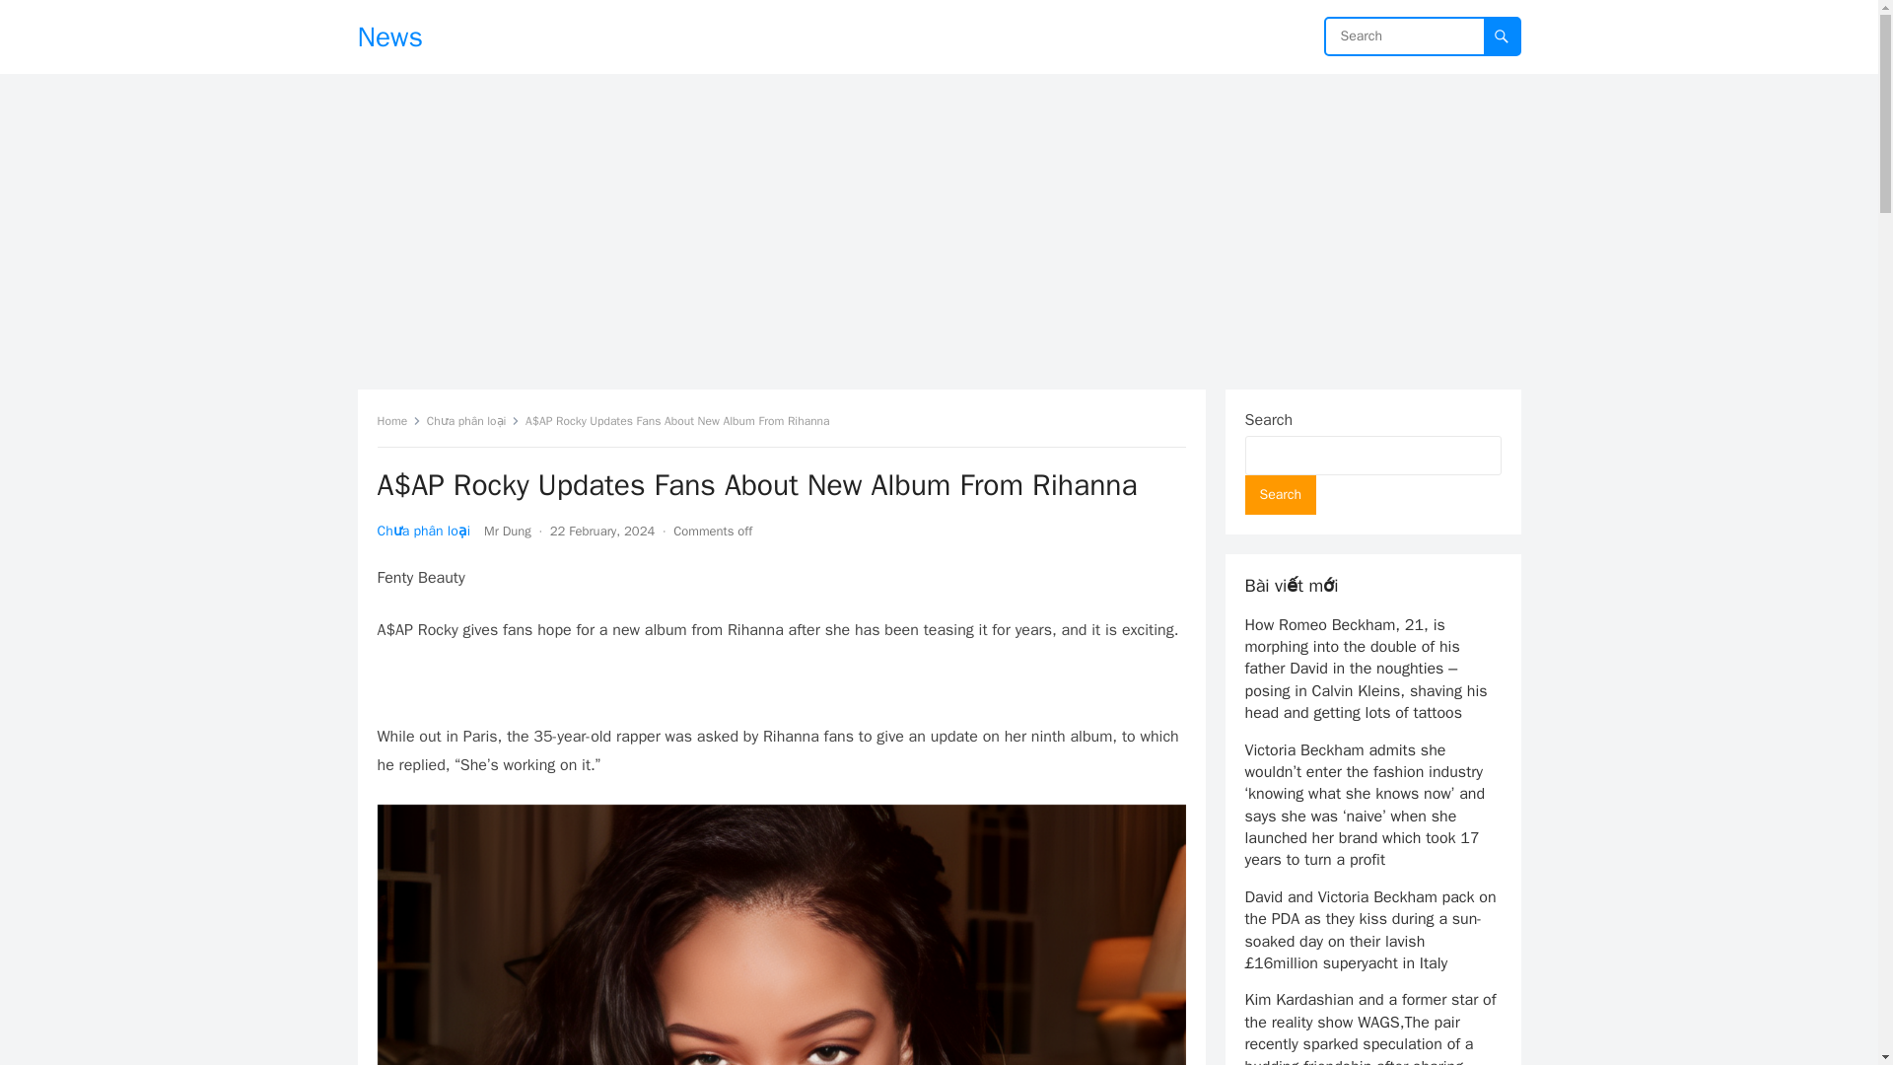 This screenshot has height=1065, width=1893. Describe the element at coordinates (1280, 494) in the screenshot. I see `Search` at that location.